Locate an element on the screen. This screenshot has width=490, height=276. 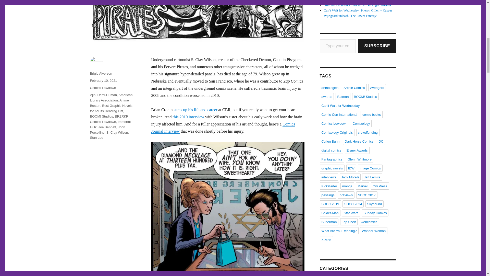
Please fill in this field. is located at coordinates (337, 46).